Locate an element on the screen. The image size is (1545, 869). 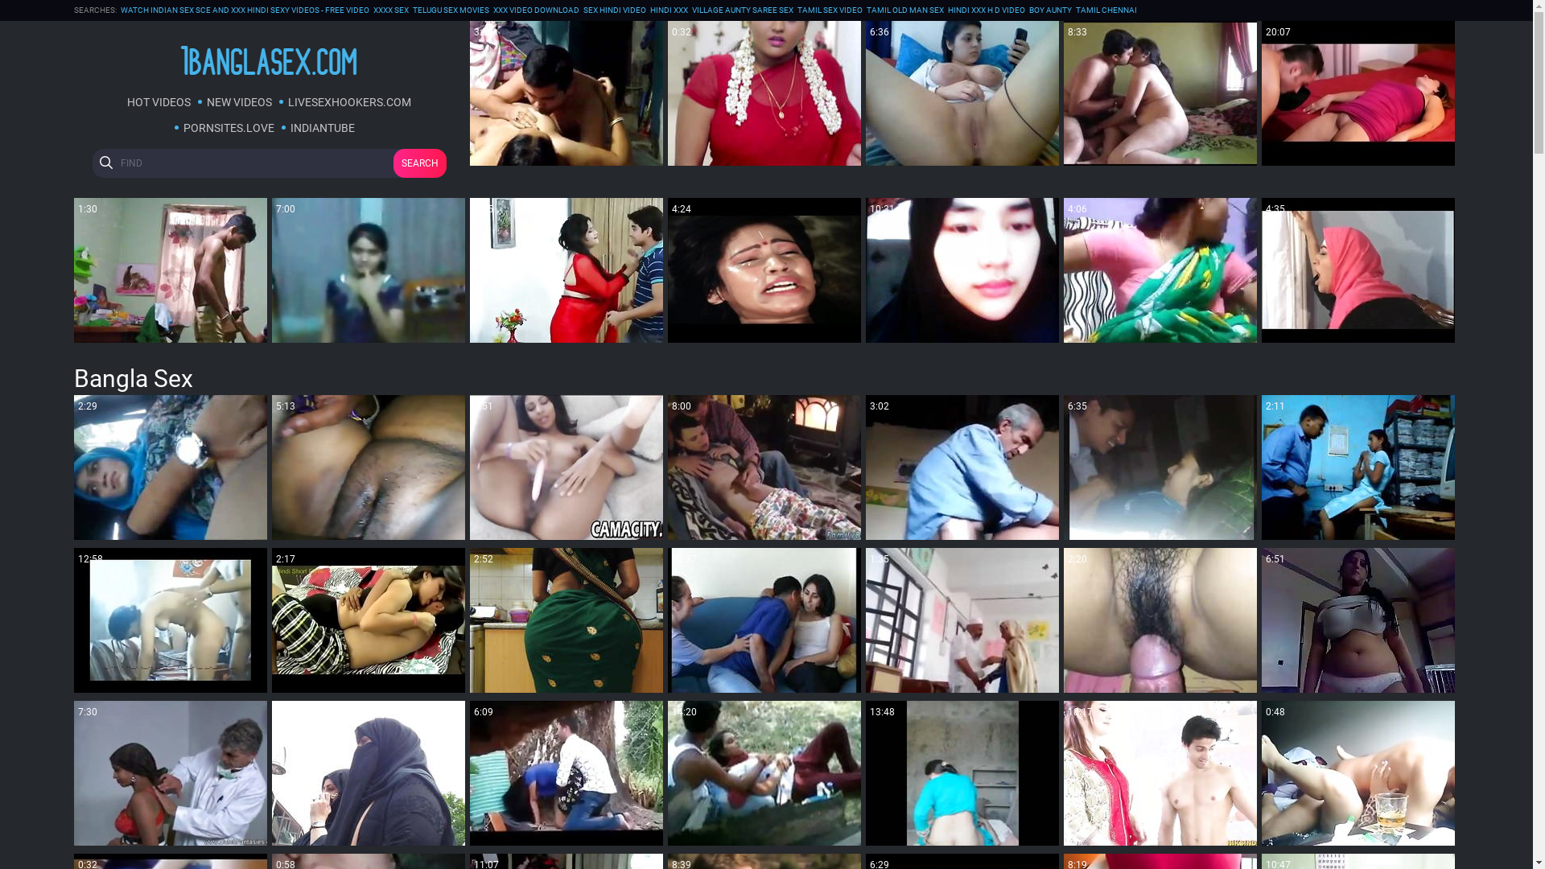
8:00 is located at coordinates (764, 467).